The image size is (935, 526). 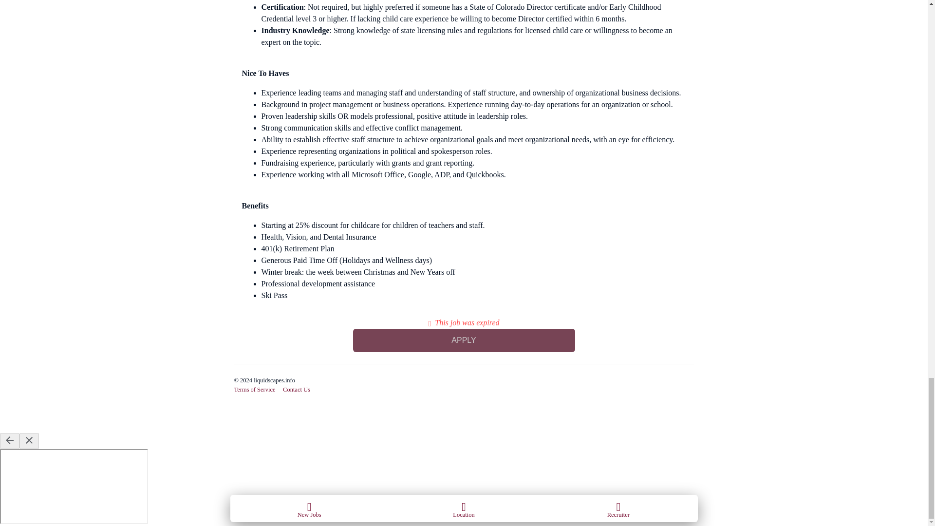 What do you see at coordinates (297, 389) in the screenshot?
I see `Contact Us` at bounding box center [297, 389].